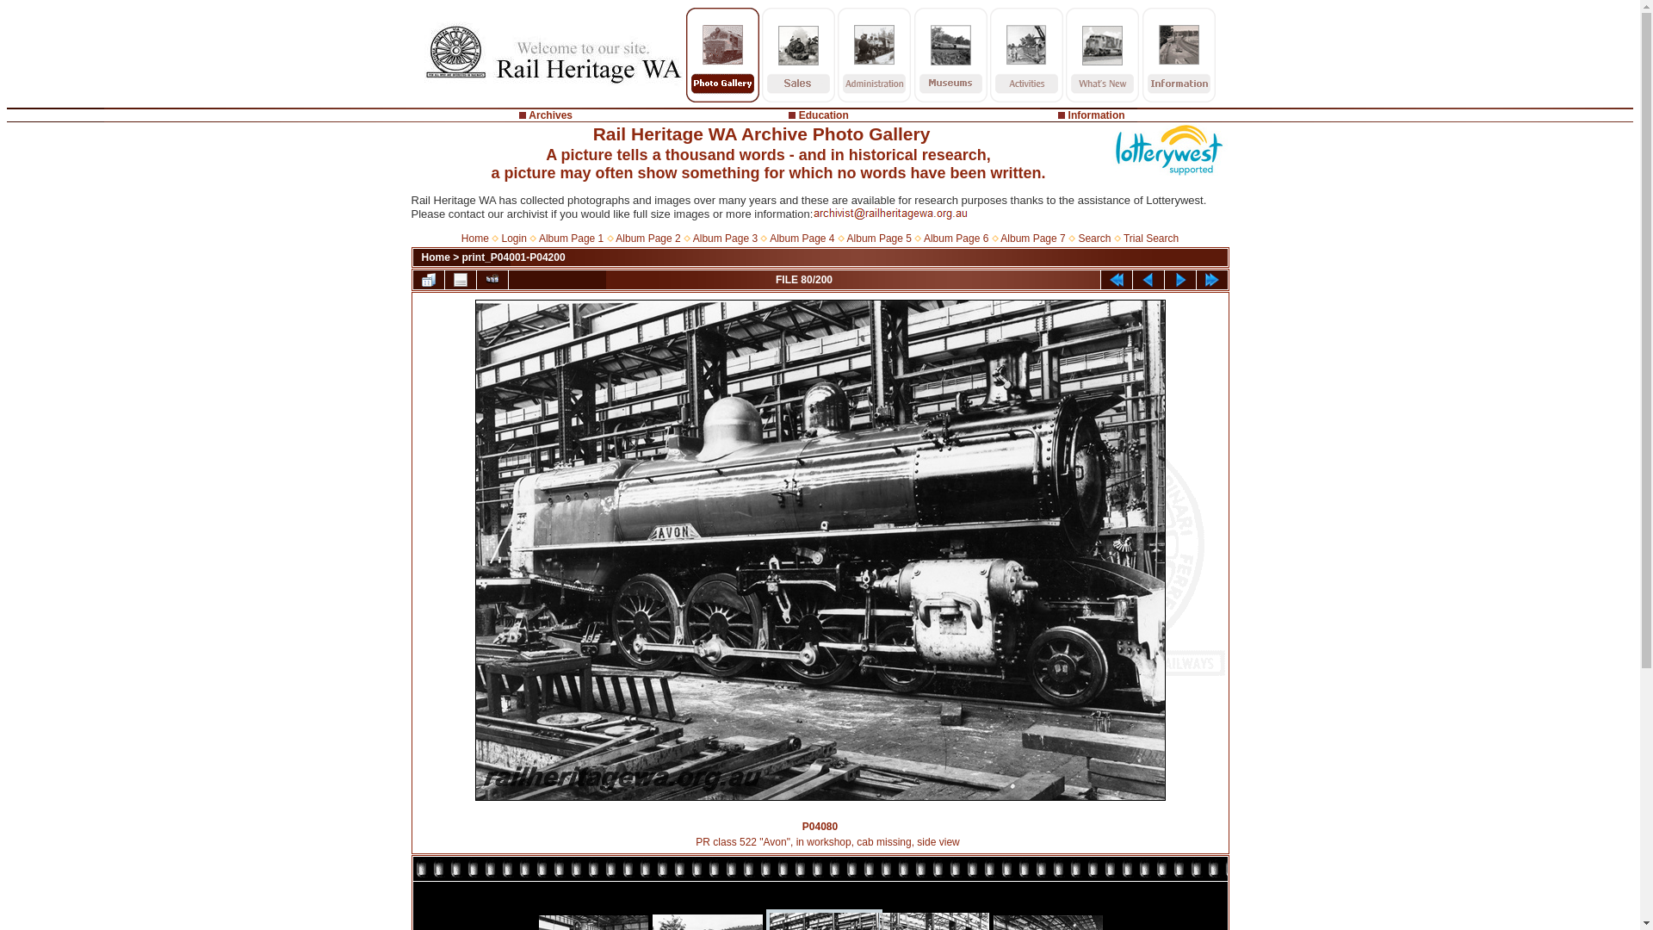  I want to click on P04080
PR class 522 , so click(820, 550).